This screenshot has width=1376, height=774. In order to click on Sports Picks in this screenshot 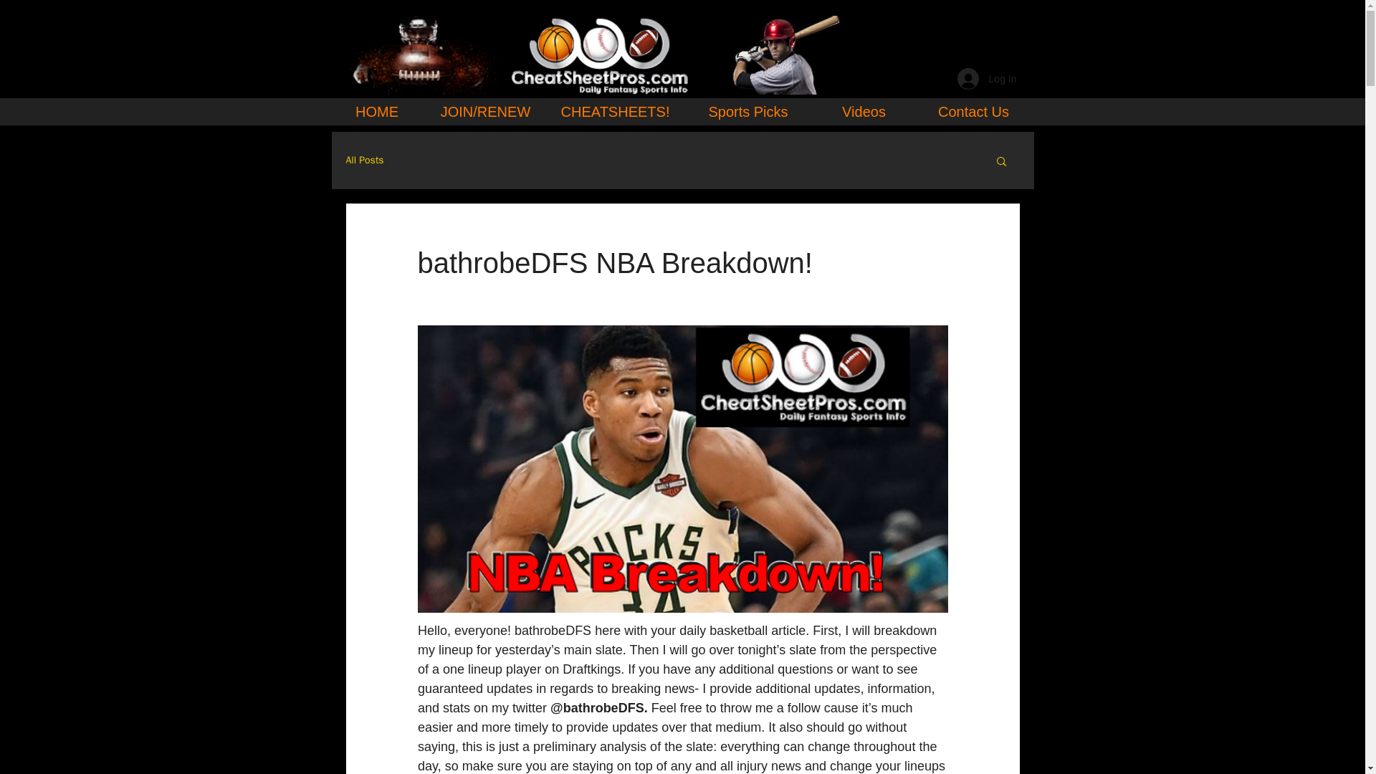, I will do `click(748, 112)`.